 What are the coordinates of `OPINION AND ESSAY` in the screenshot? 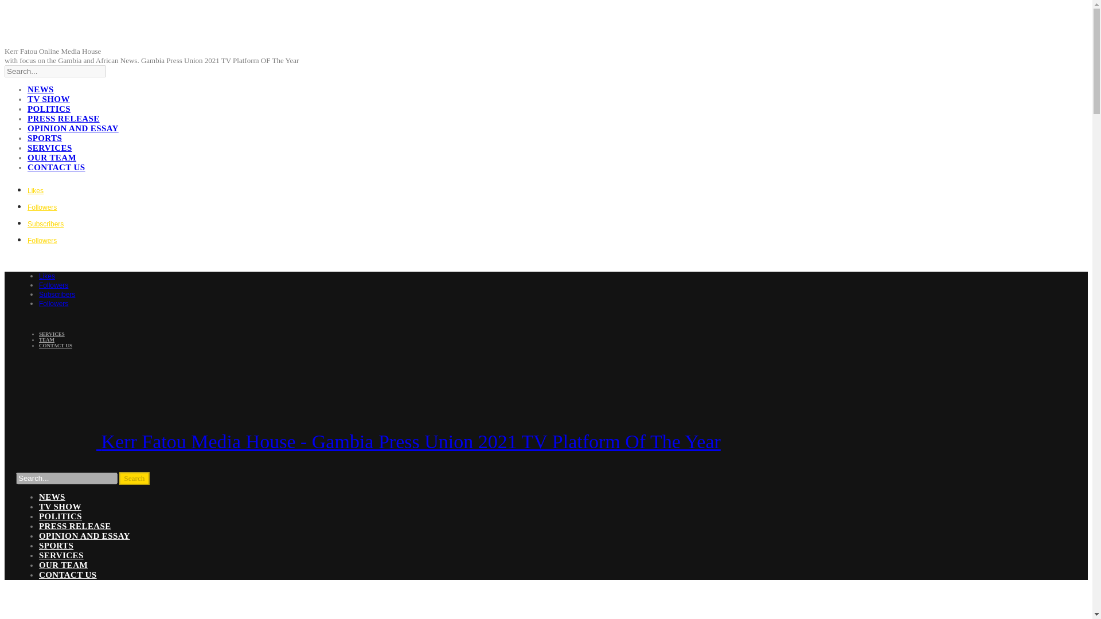 It's located at (73, 128).